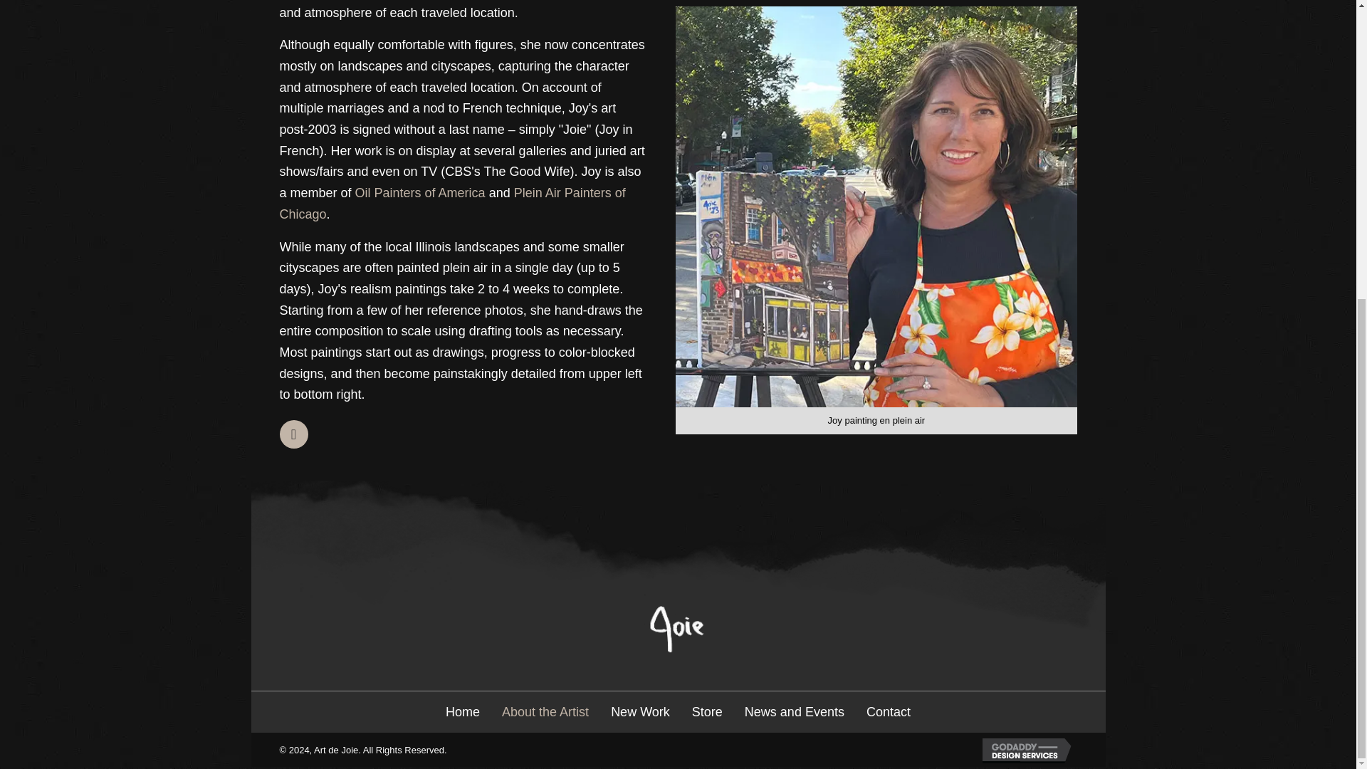 This screenshot has width=1367, height=769. Describe the element at coordinates (678, 628) in the screenshot. I see `Joie Logo` at that location.